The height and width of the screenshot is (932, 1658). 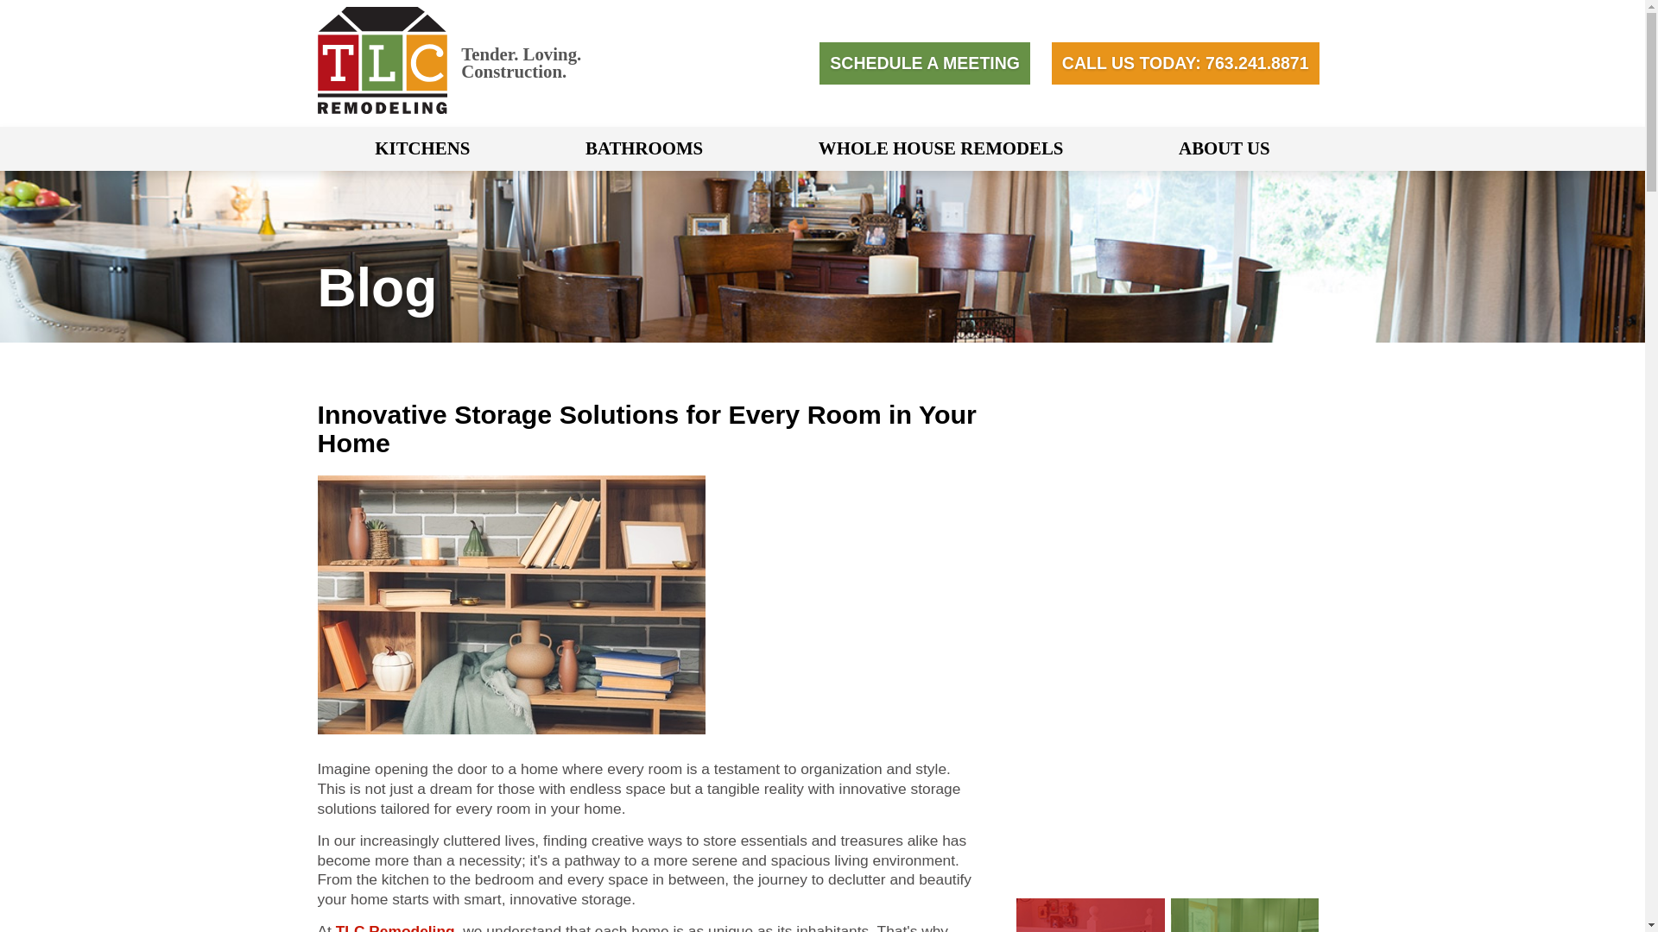 What do you see at coordinates (644, 148) in the screenshot?
I see `Bathrooms` at bounding box center [644, 148].